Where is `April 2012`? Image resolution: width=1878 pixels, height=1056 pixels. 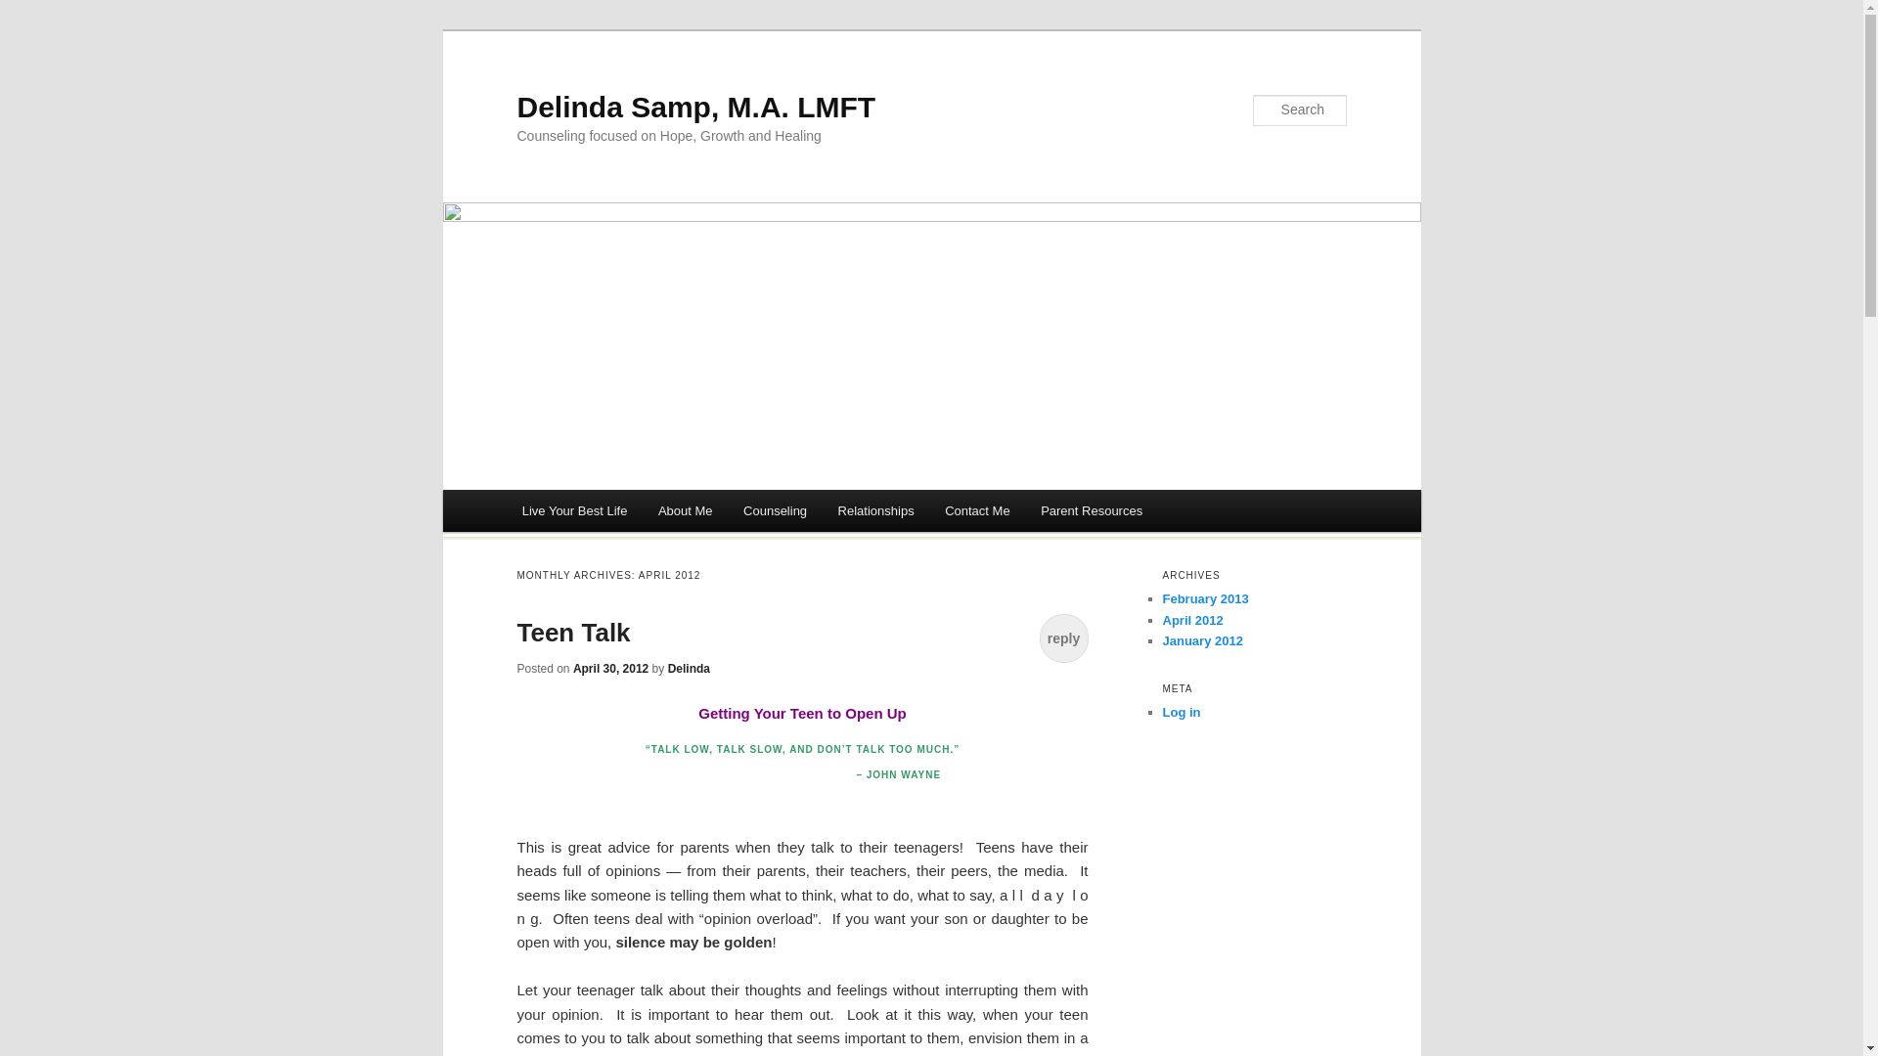
April 2012 is located at coordinates (1191, 620).